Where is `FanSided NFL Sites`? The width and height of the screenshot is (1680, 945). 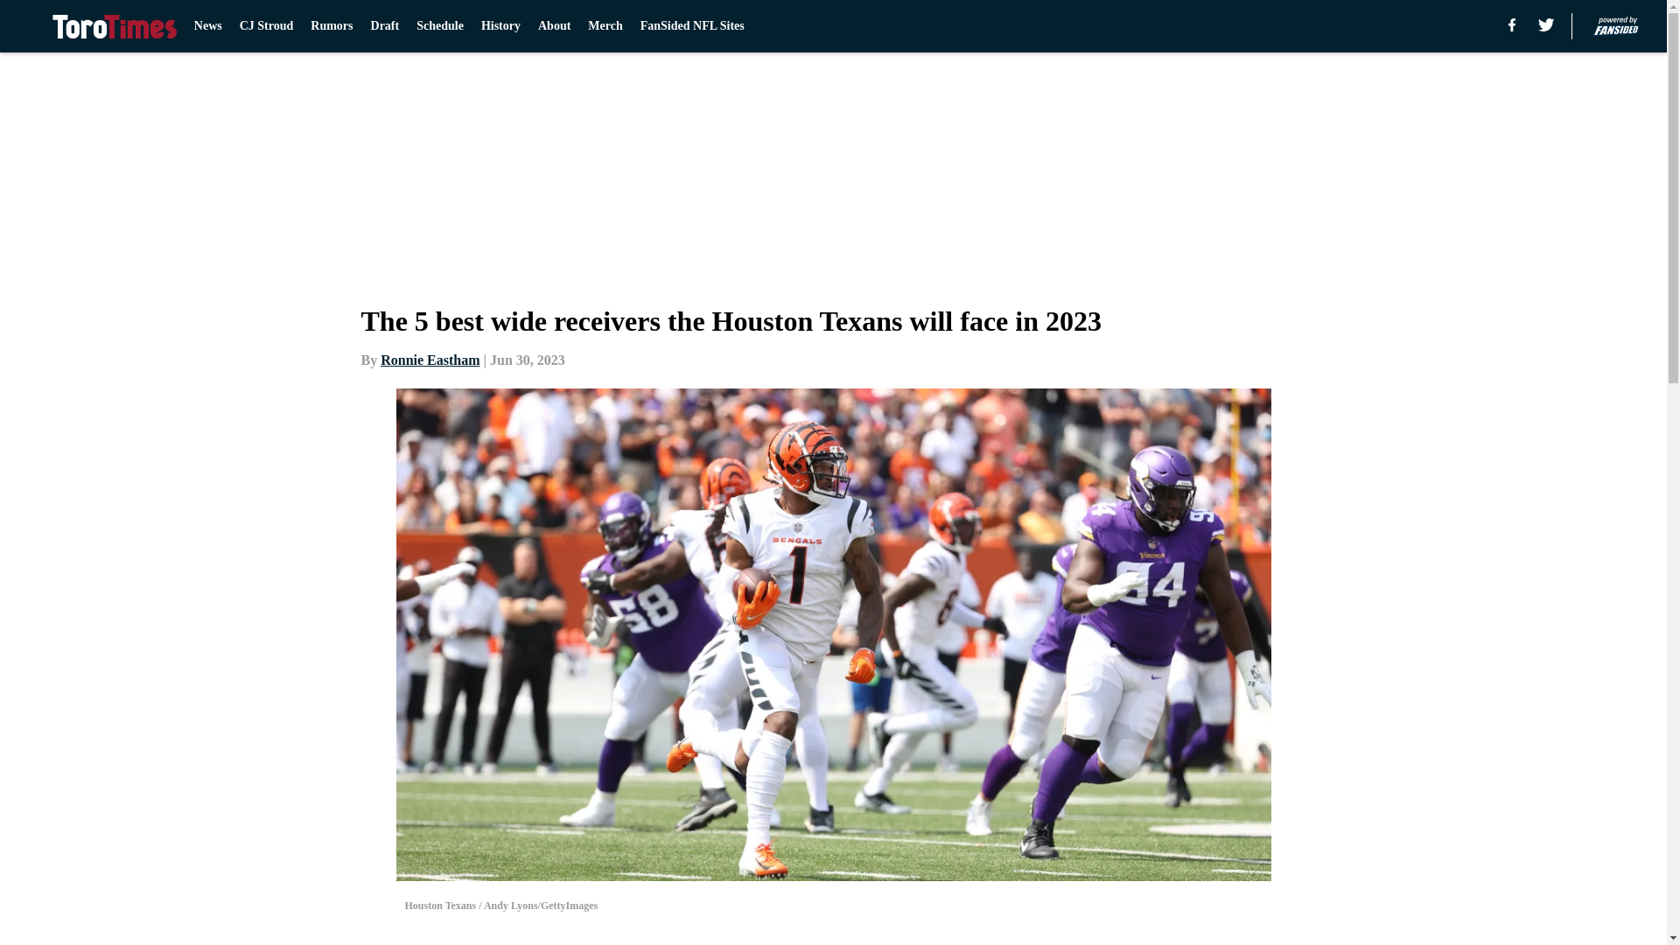 FanSided NFL Sites is located at coordinates (691, 26).